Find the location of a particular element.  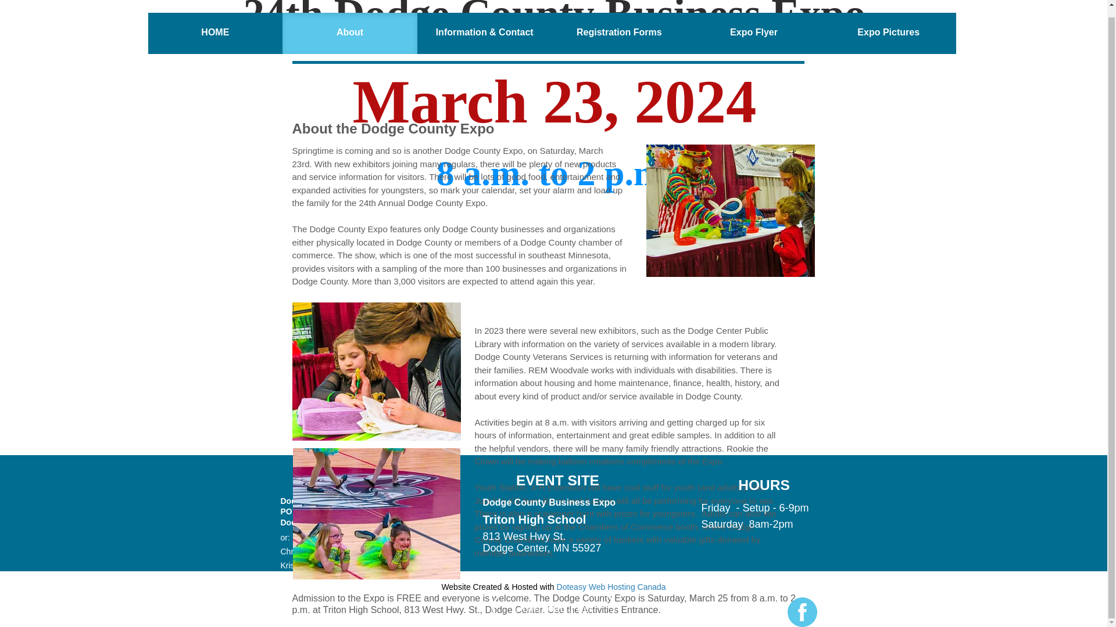

About is located at coordinates (350, 33).